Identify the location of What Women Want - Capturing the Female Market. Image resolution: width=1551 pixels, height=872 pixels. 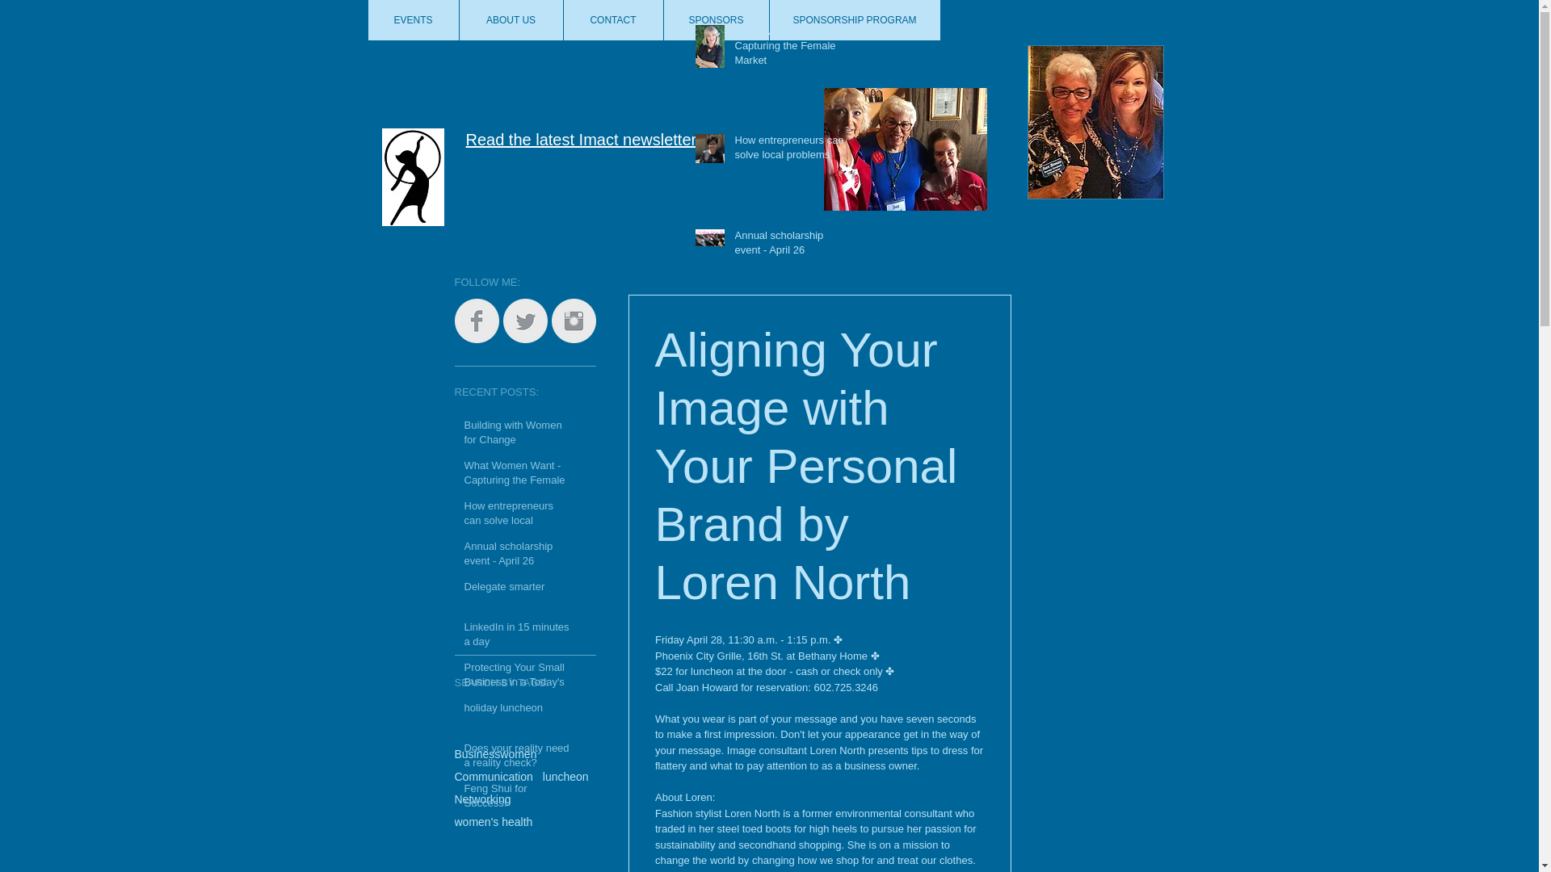
(790, 49).